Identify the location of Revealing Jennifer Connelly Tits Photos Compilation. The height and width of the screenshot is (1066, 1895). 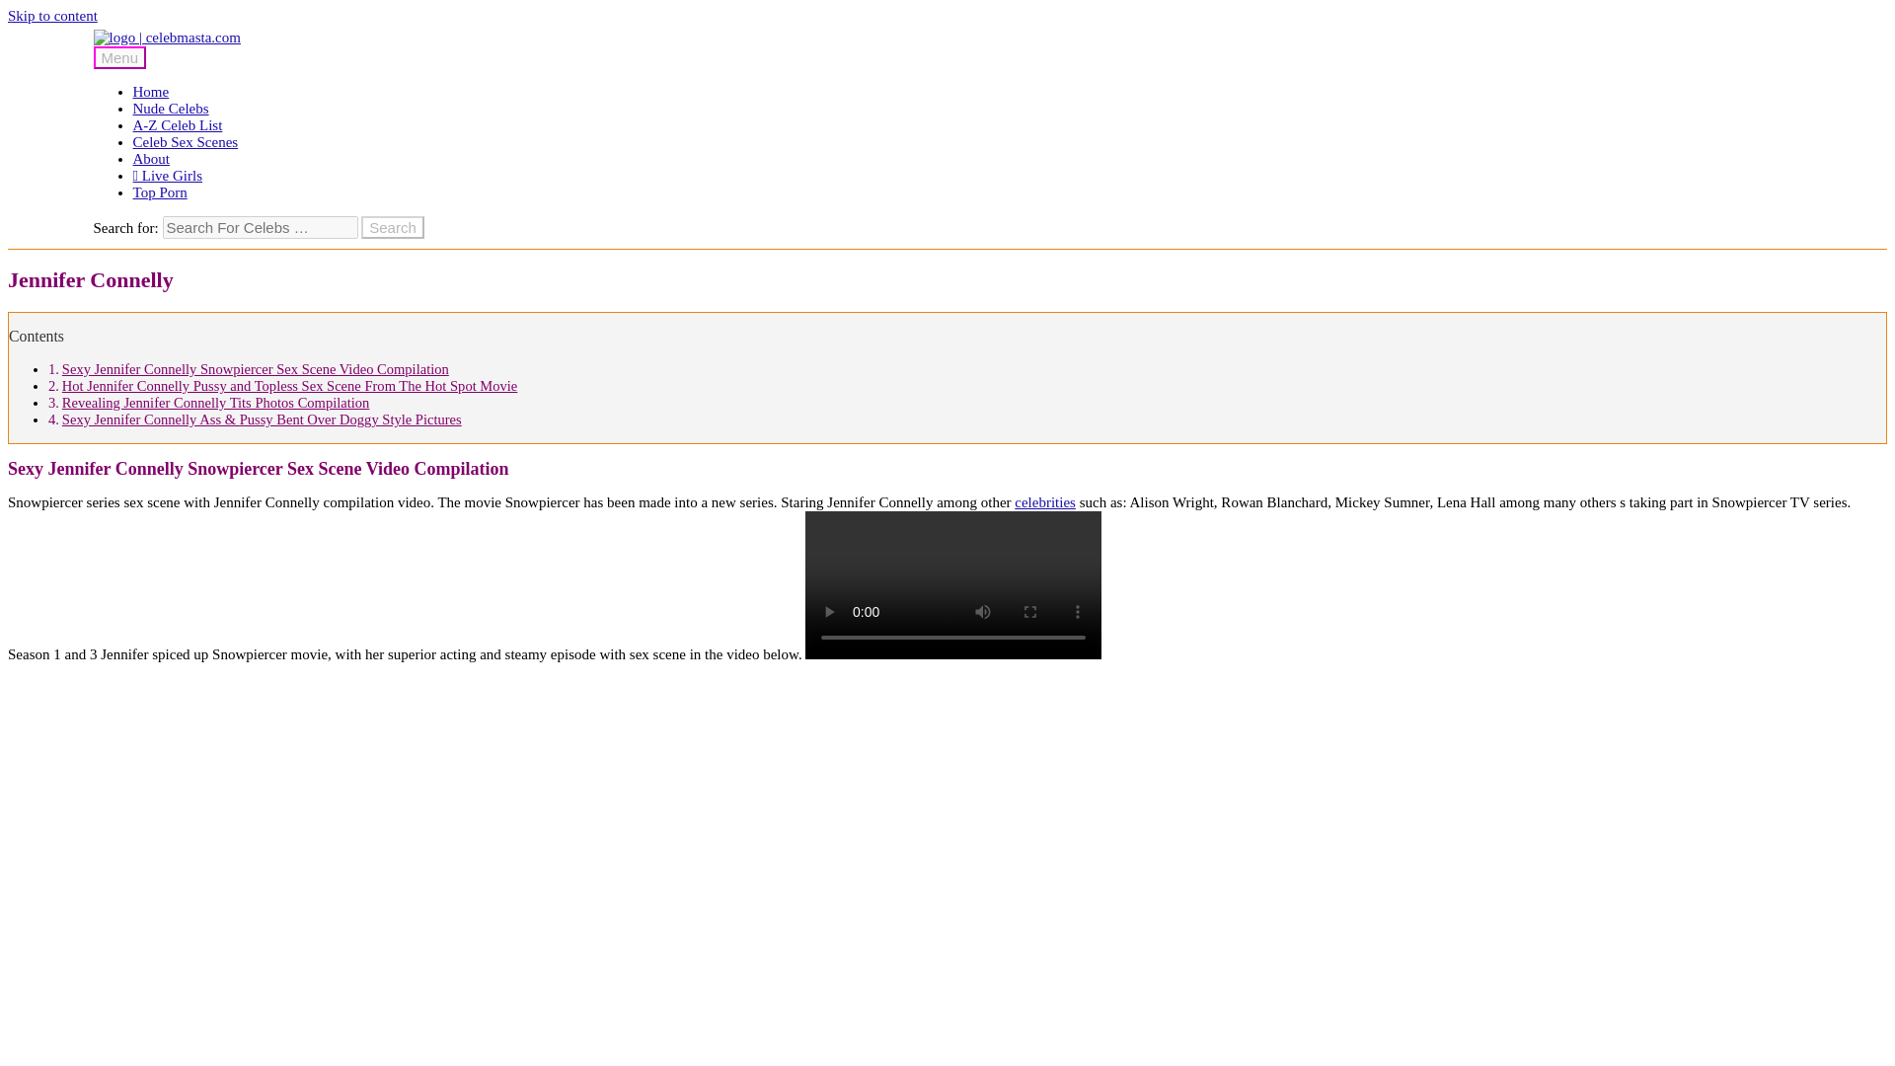
(215, 402).